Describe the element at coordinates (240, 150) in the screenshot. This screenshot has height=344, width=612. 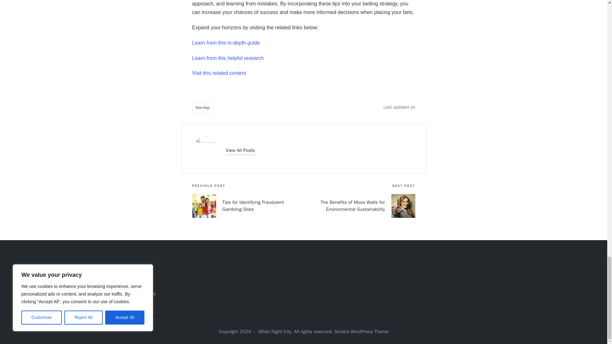
I see `View All Posts` at that location.